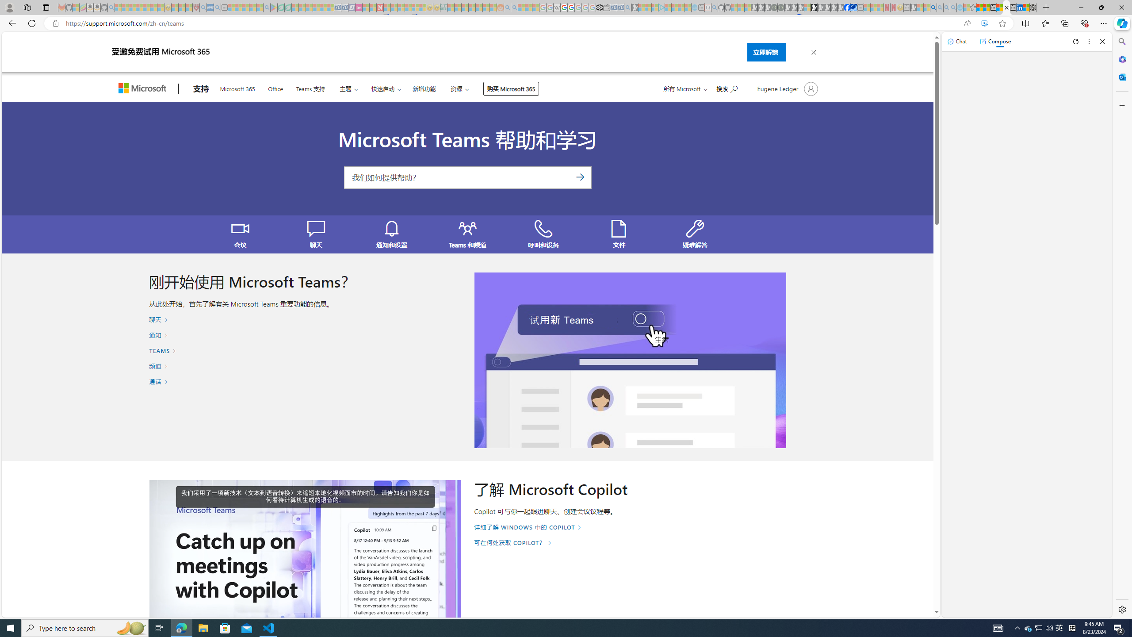 This screenshot has height=637, width=1132. What do you see at coordinates (995, 41) in the screenshot?
I see `Compose` at bounding box center [995, 41].